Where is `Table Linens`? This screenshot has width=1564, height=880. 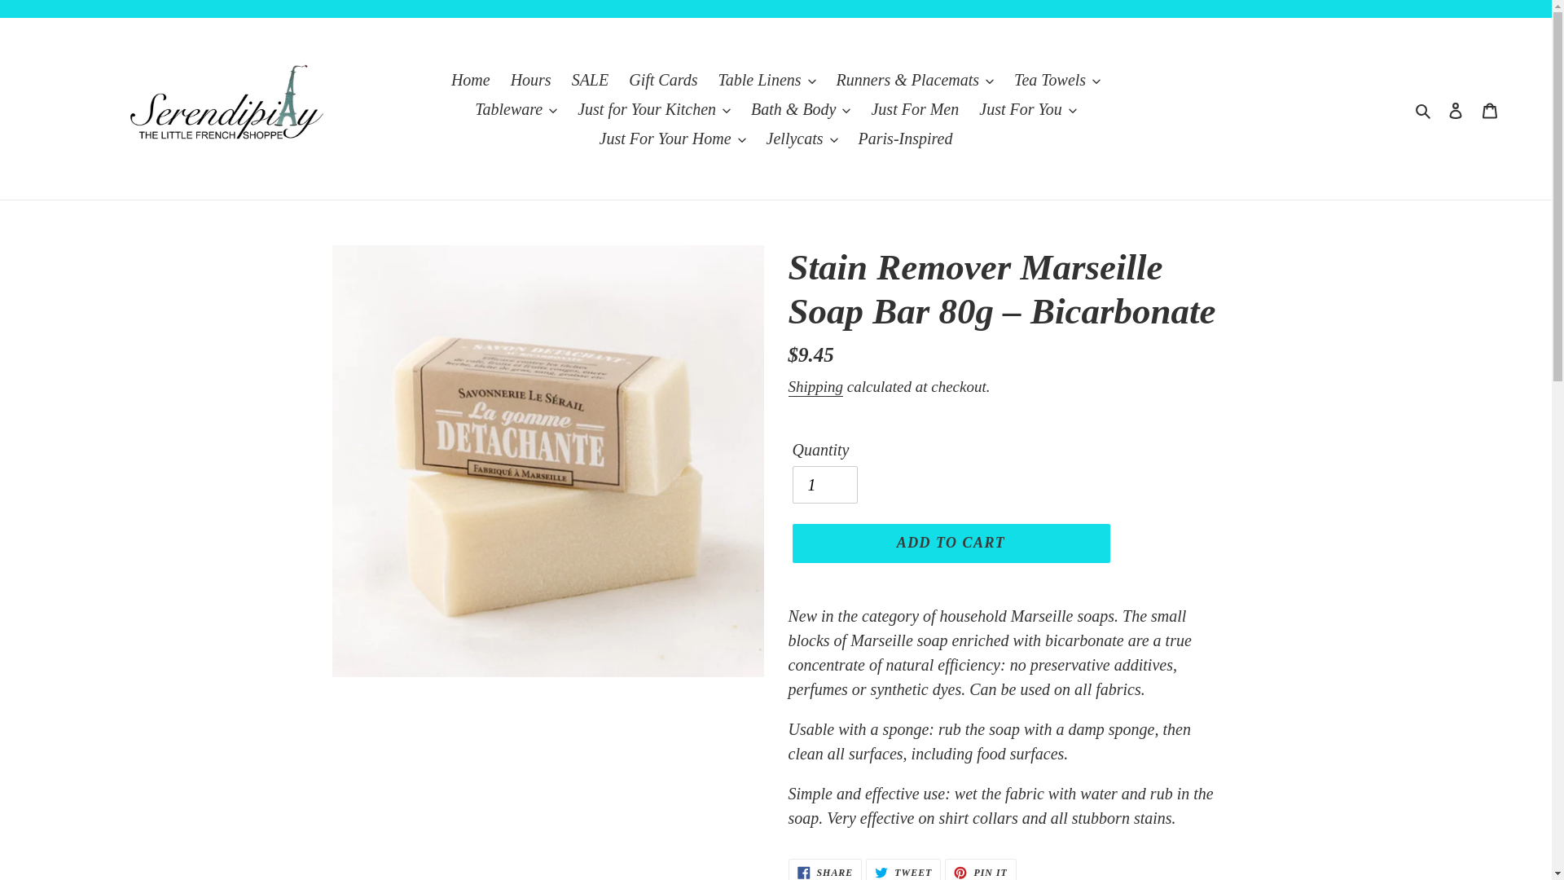
Table Linens is located at coordinates (767, 79).